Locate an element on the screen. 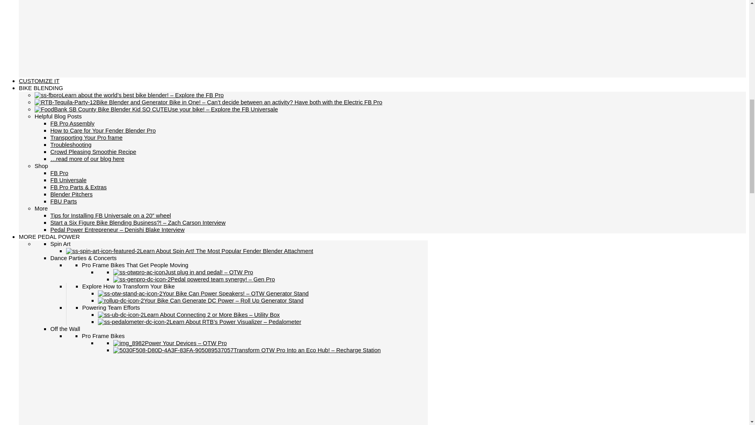  FB Pro is located at coordinates (59, 173).